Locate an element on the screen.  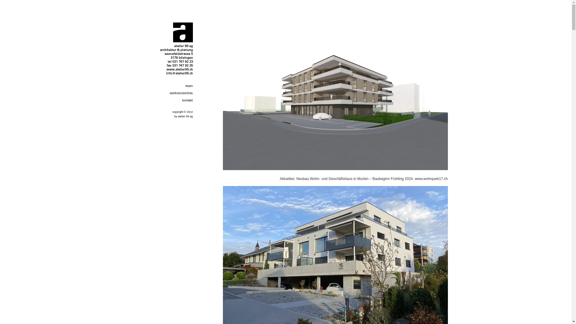
team is located at coordinates (176, 86).